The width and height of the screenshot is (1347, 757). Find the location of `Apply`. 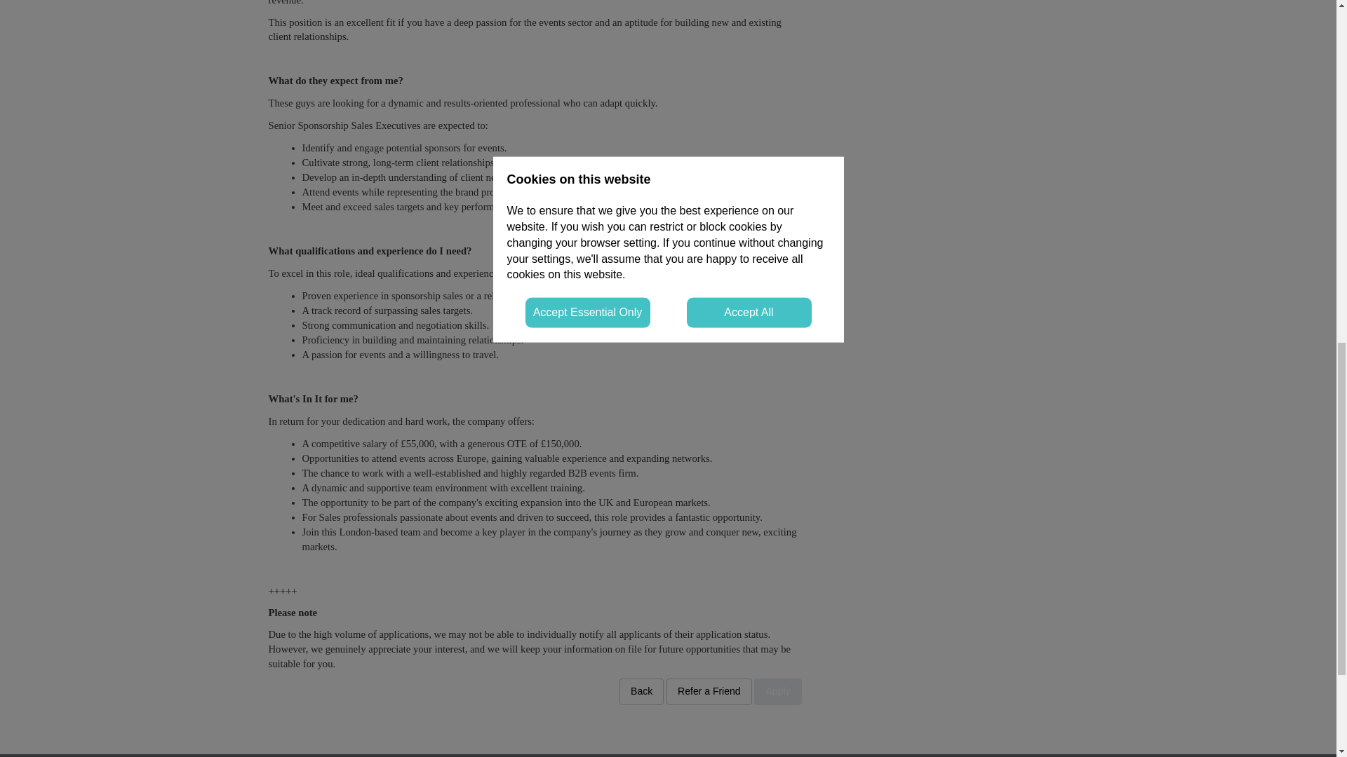

Apply is located at coordinates (777, 691).